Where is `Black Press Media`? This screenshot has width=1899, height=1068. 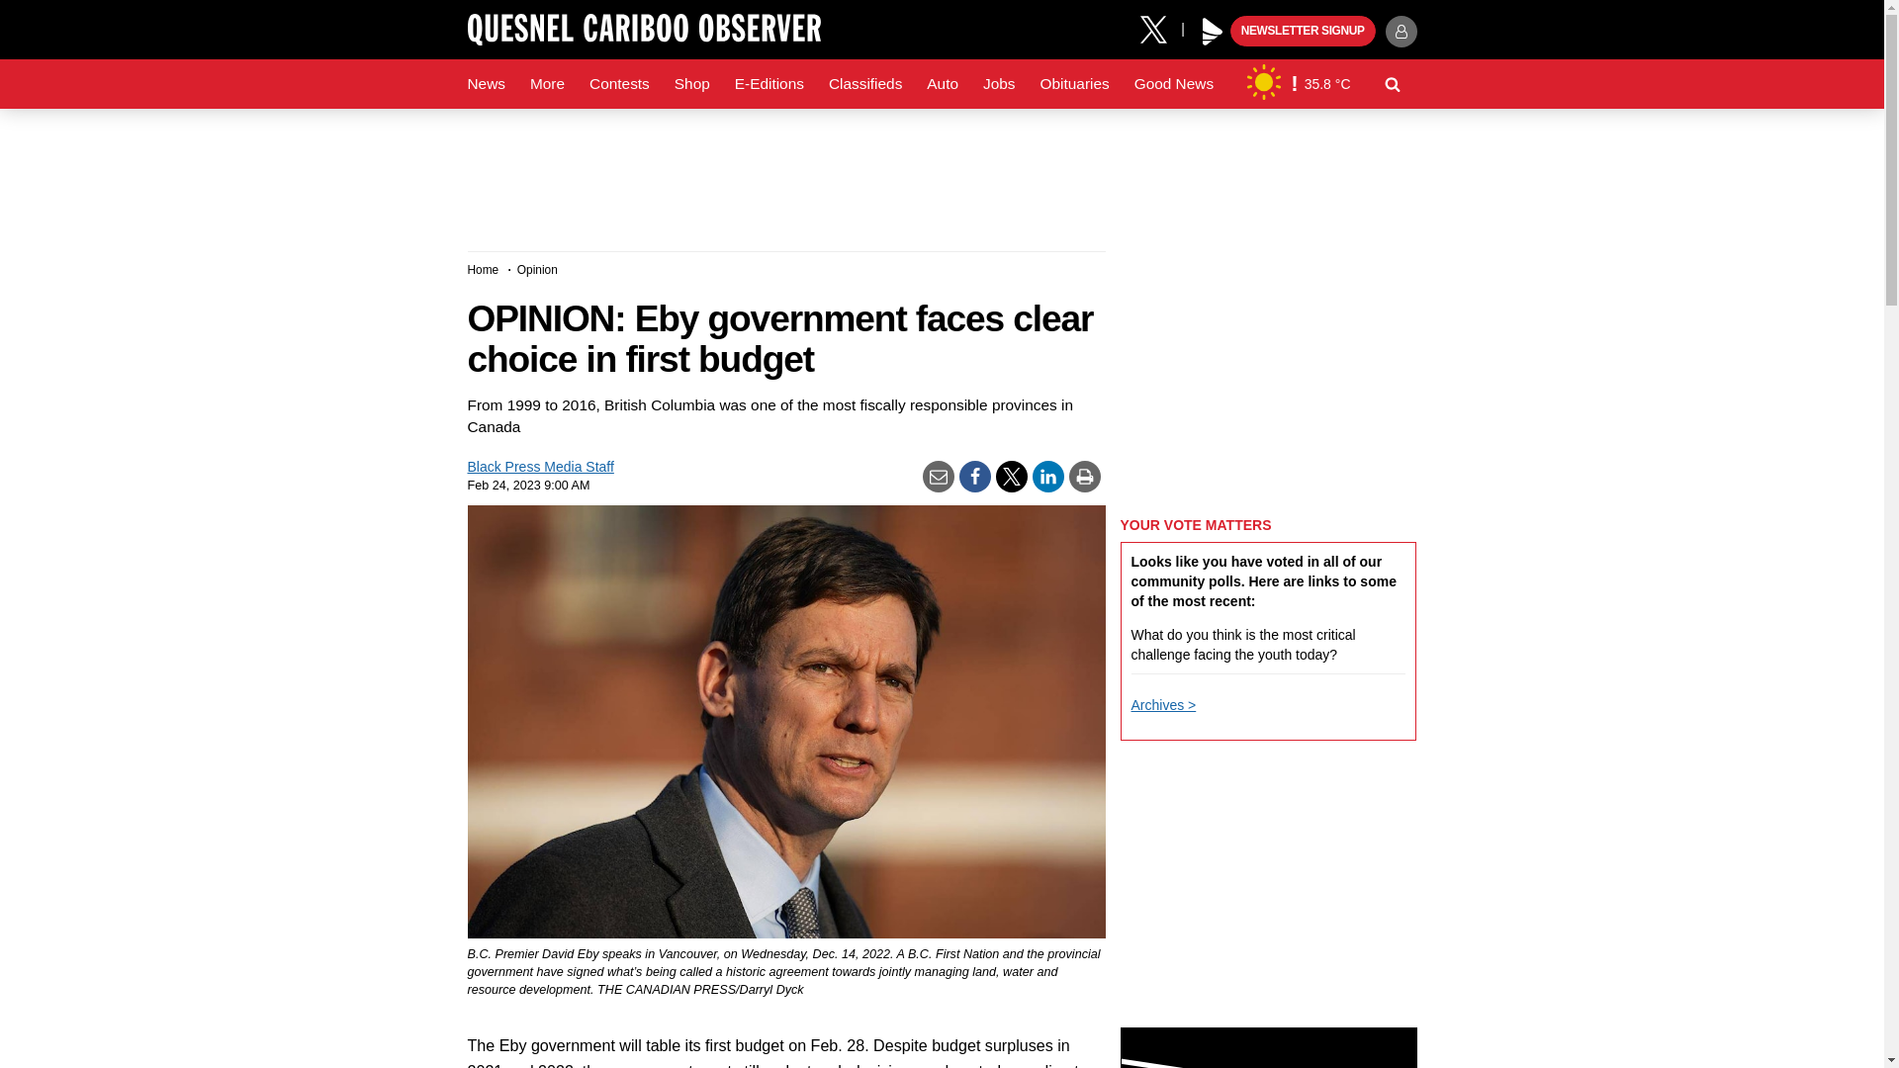
Black Press Media is located at coordinates (1213, 32).